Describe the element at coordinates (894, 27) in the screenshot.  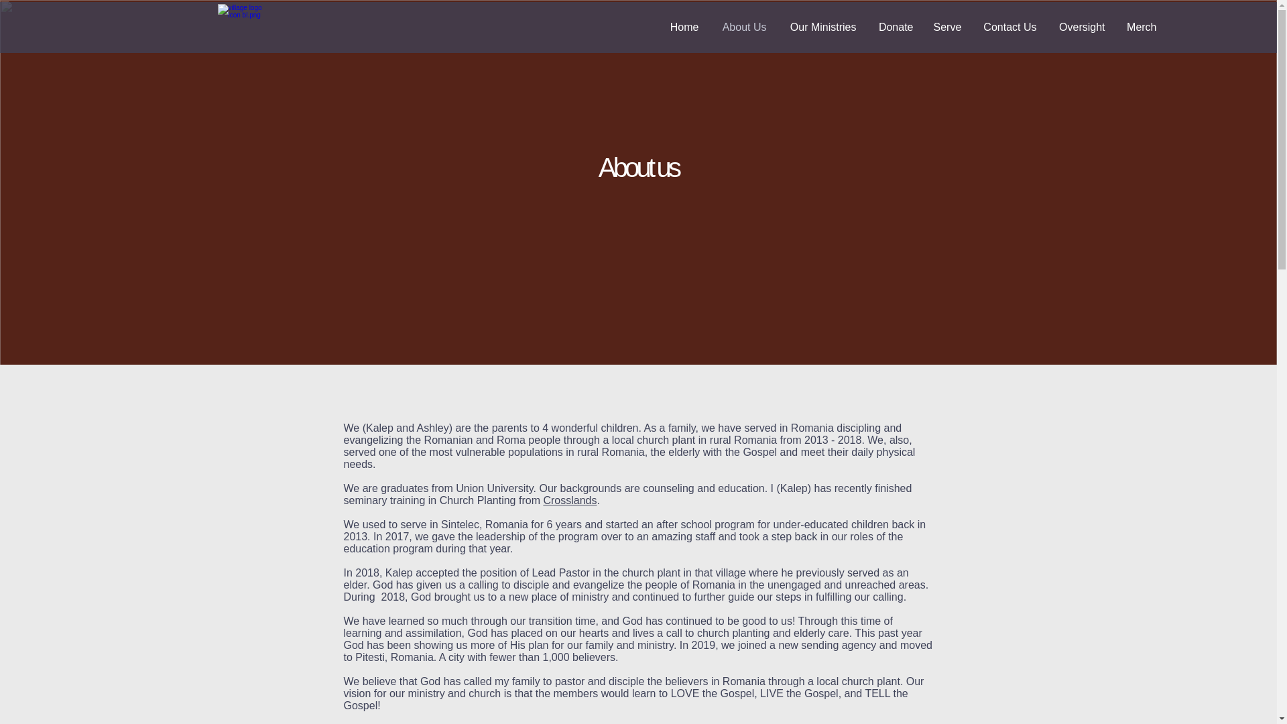
I see `Donate` at that location.